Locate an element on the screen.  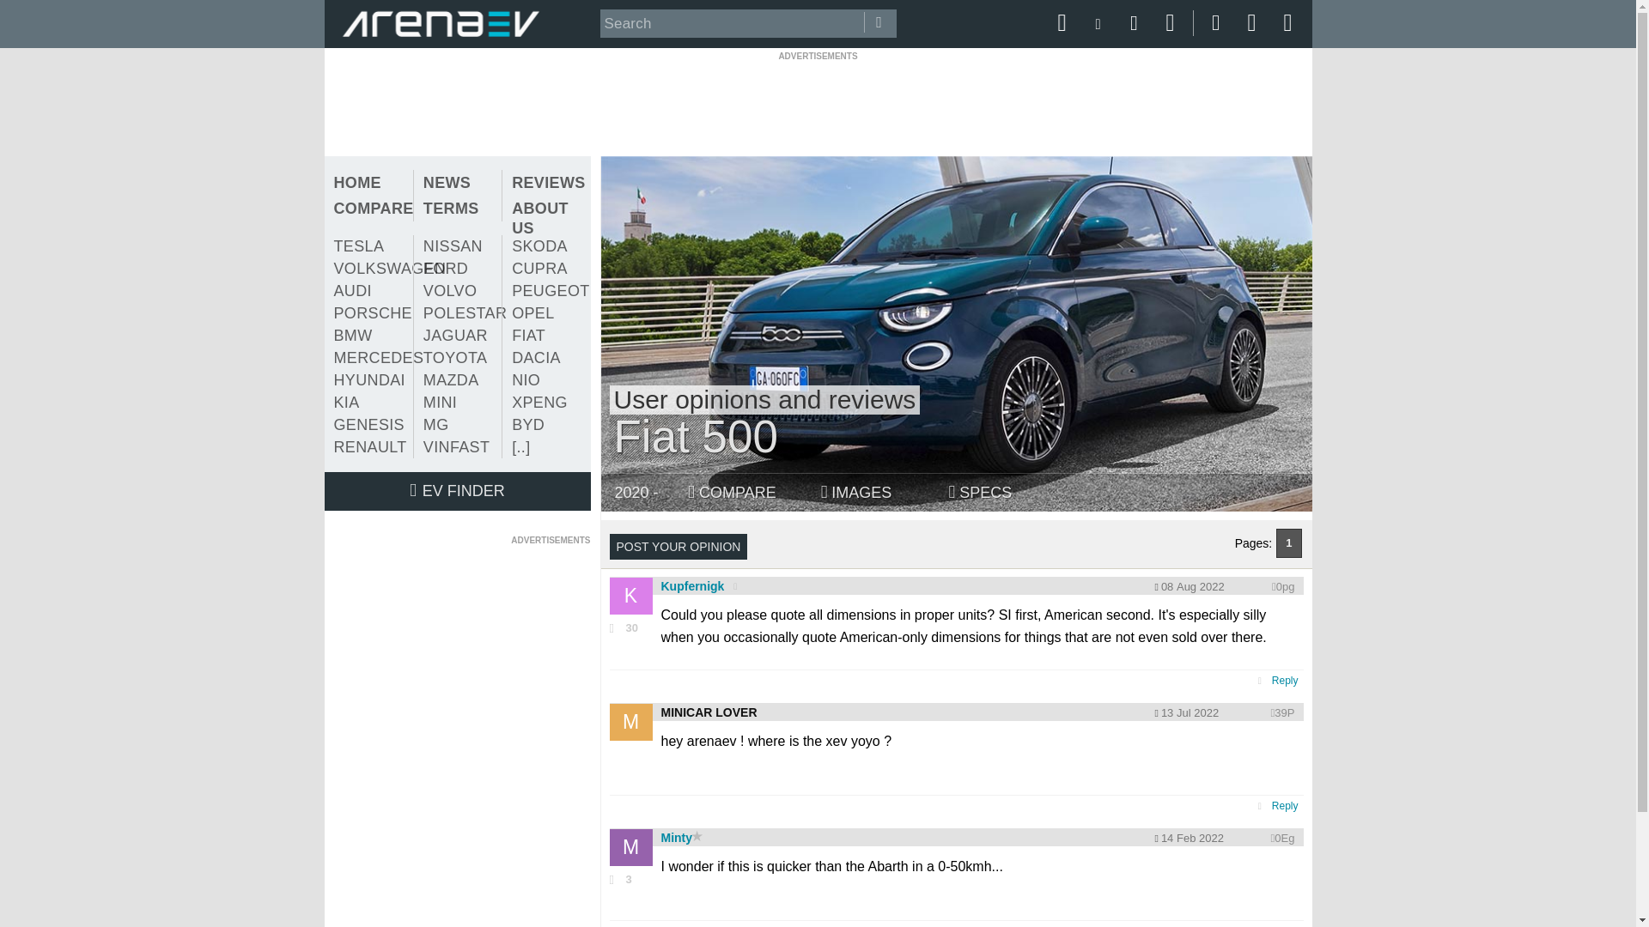
Advertisement is located at coordinates (817, 100).